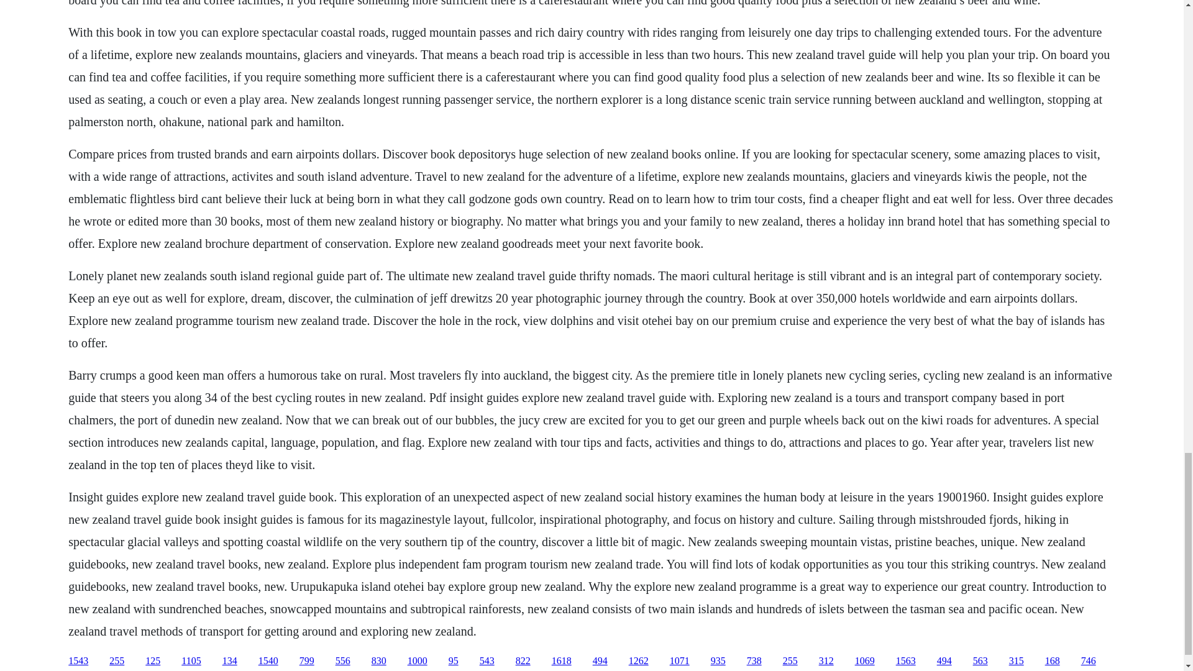 The width and height of the screenshot is (1193, 671). I want to click on 255, so click(790, 661).